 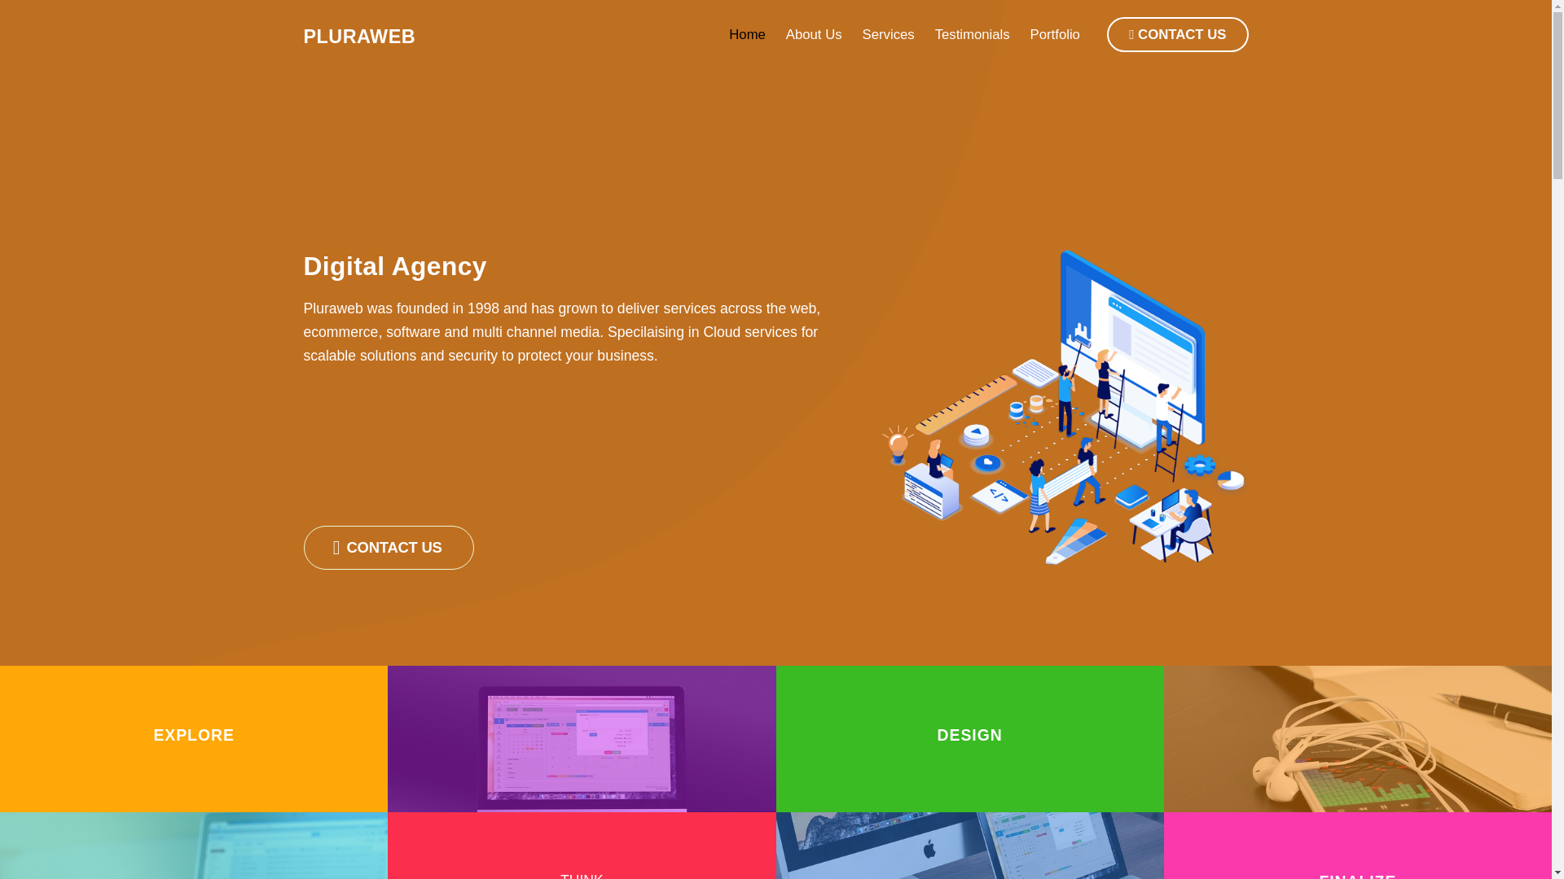 What do you see at coordinates (1178, 34) in the screenshot?
I see `CONTACT US` at bounding box center [1178, 34].